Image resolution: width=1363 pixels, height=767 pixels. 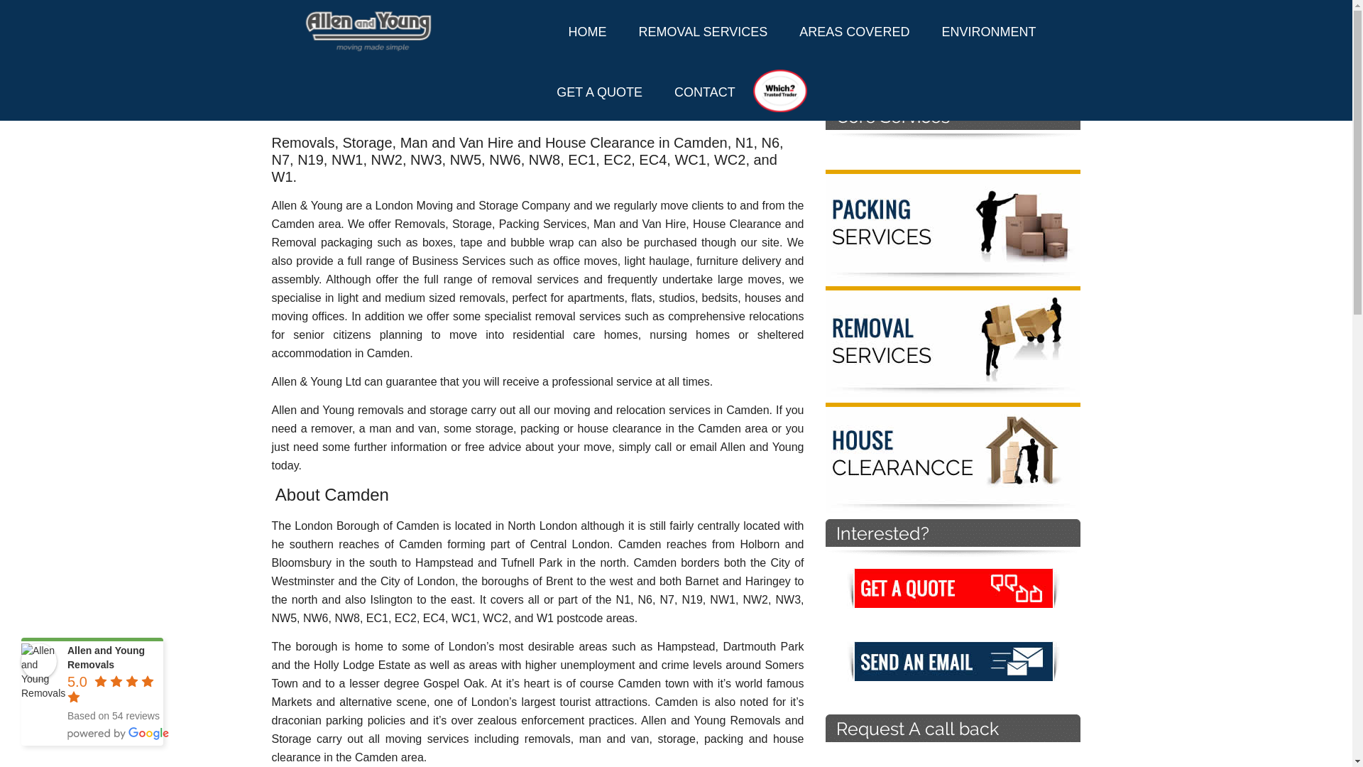 I want to click on AREAS COVERED, so click(x=854, y=31).